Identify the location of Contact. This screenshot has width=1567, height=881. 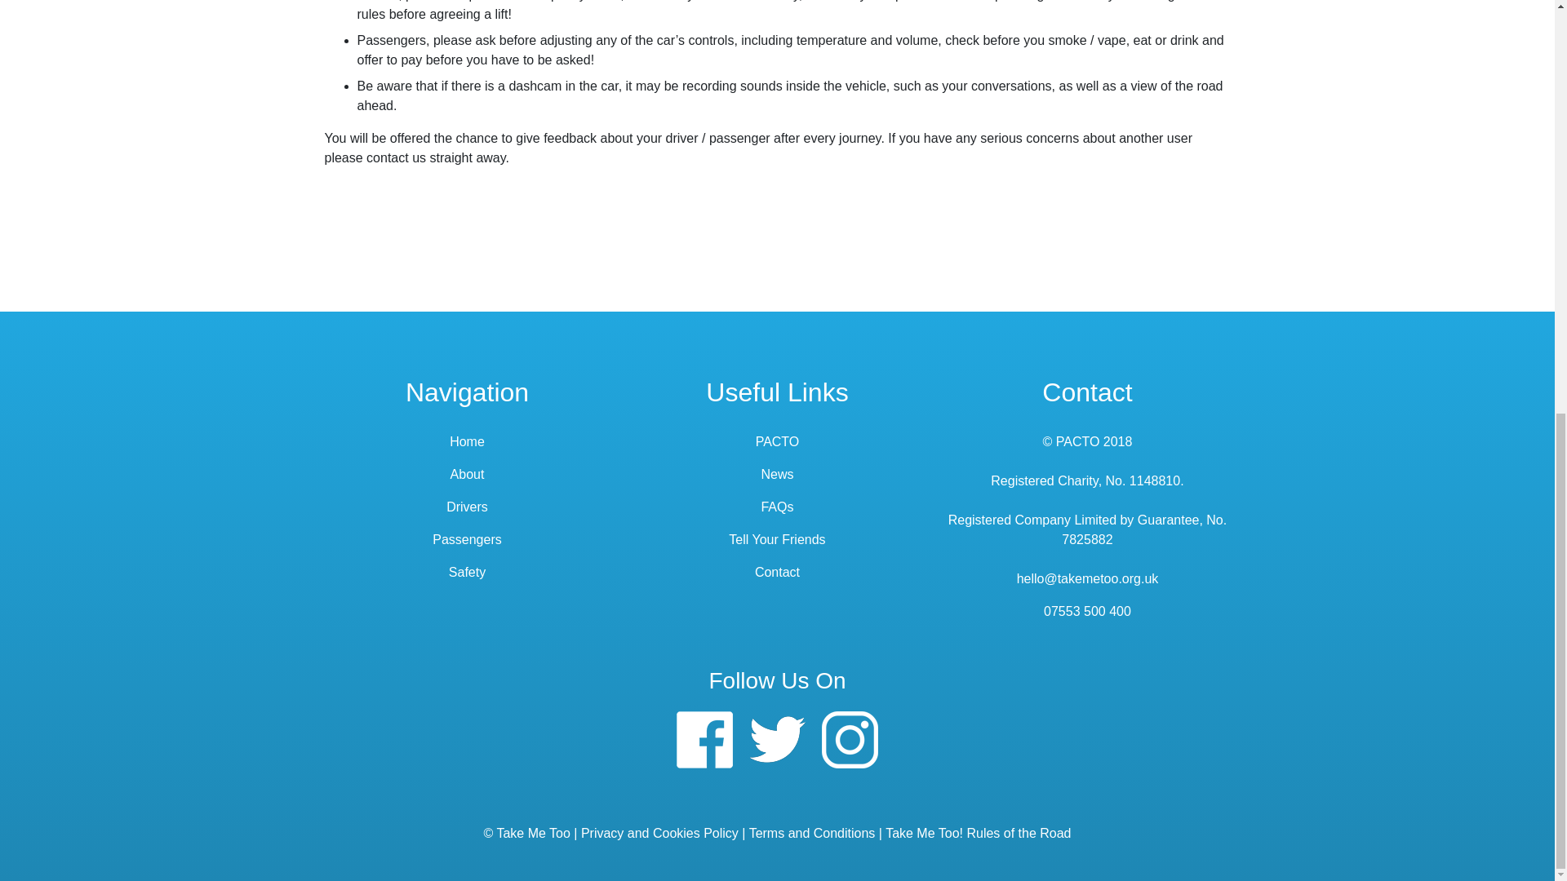
(1086, 392).